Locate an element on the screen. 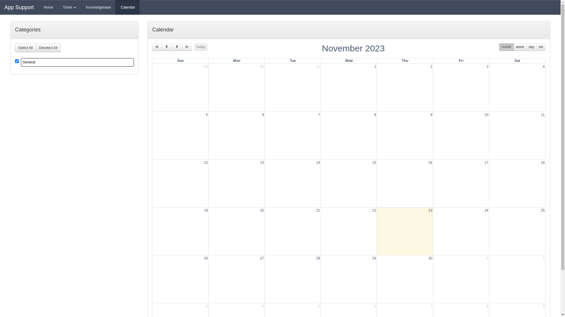 This screenshot has width=565, height=317. week is located at coordinates (520, 47).